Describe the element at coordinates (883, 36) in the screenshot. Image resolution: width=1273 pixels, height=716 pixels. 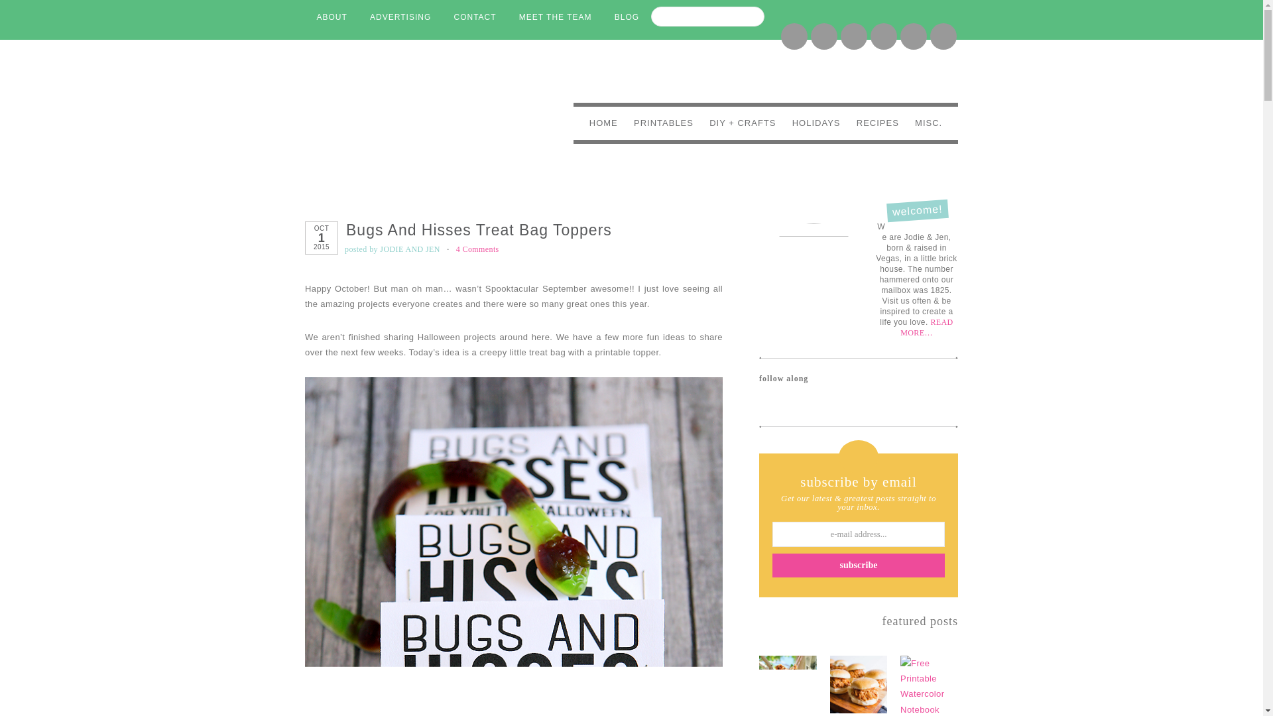
I see `Instagram` at that location.